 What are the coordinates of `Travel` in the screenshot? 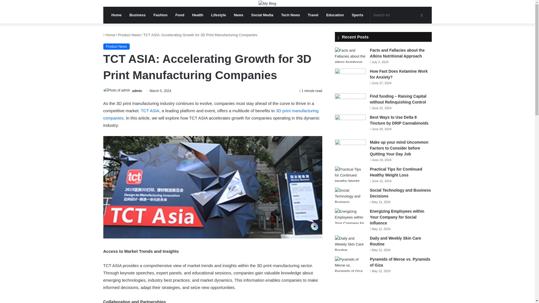 It's located at (313, 15).